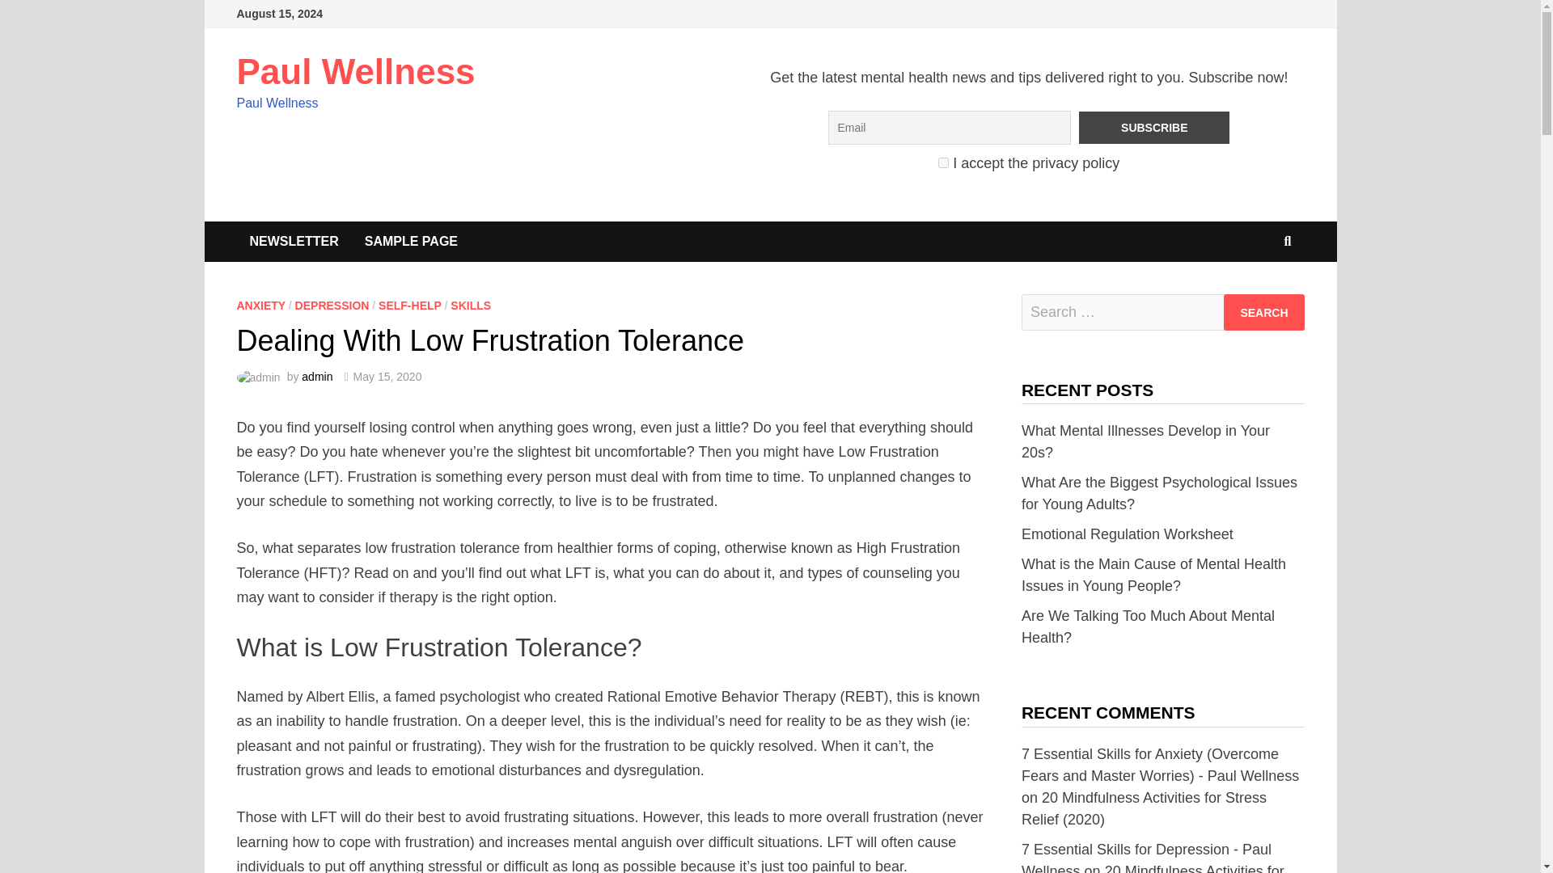 This screenshot has width=1553, height=873. What do you see at coordinates (260, 306) in the screenshot?
I see `ANXIETY` at bounding box center [260, 306].